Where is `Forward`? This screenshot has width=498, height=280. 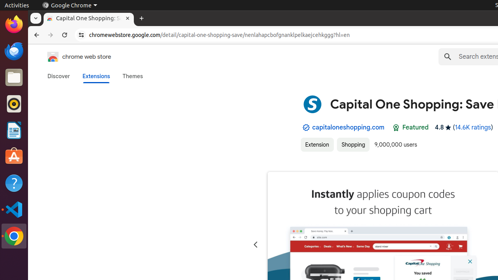 Forward is located at coordinates (51, 35).